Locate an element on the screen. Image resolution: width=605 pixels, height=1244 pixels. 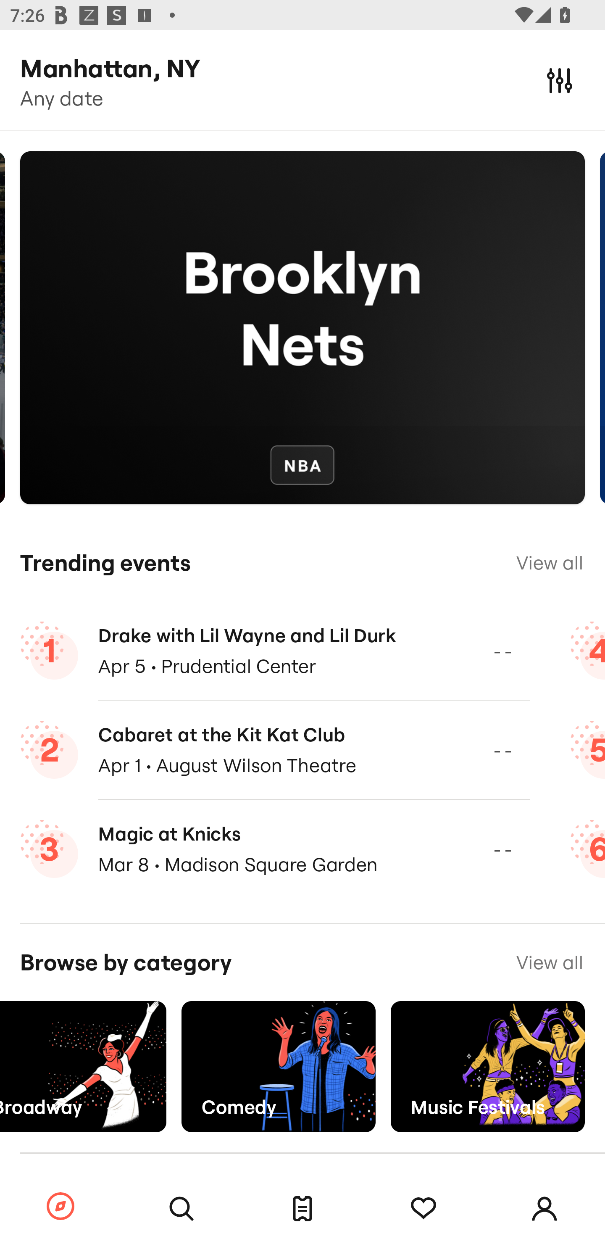
Search is located at coordinates (181, 1209).